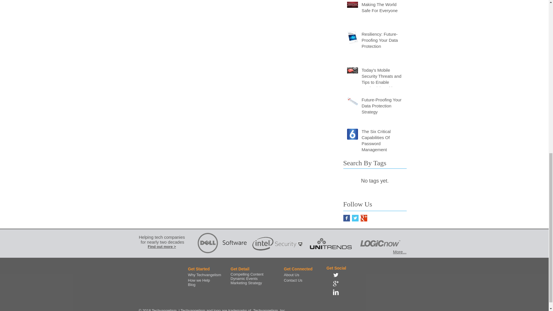  I want to click on Resiliency: Future-Proofing Your Data Protection, so click(382, 41).